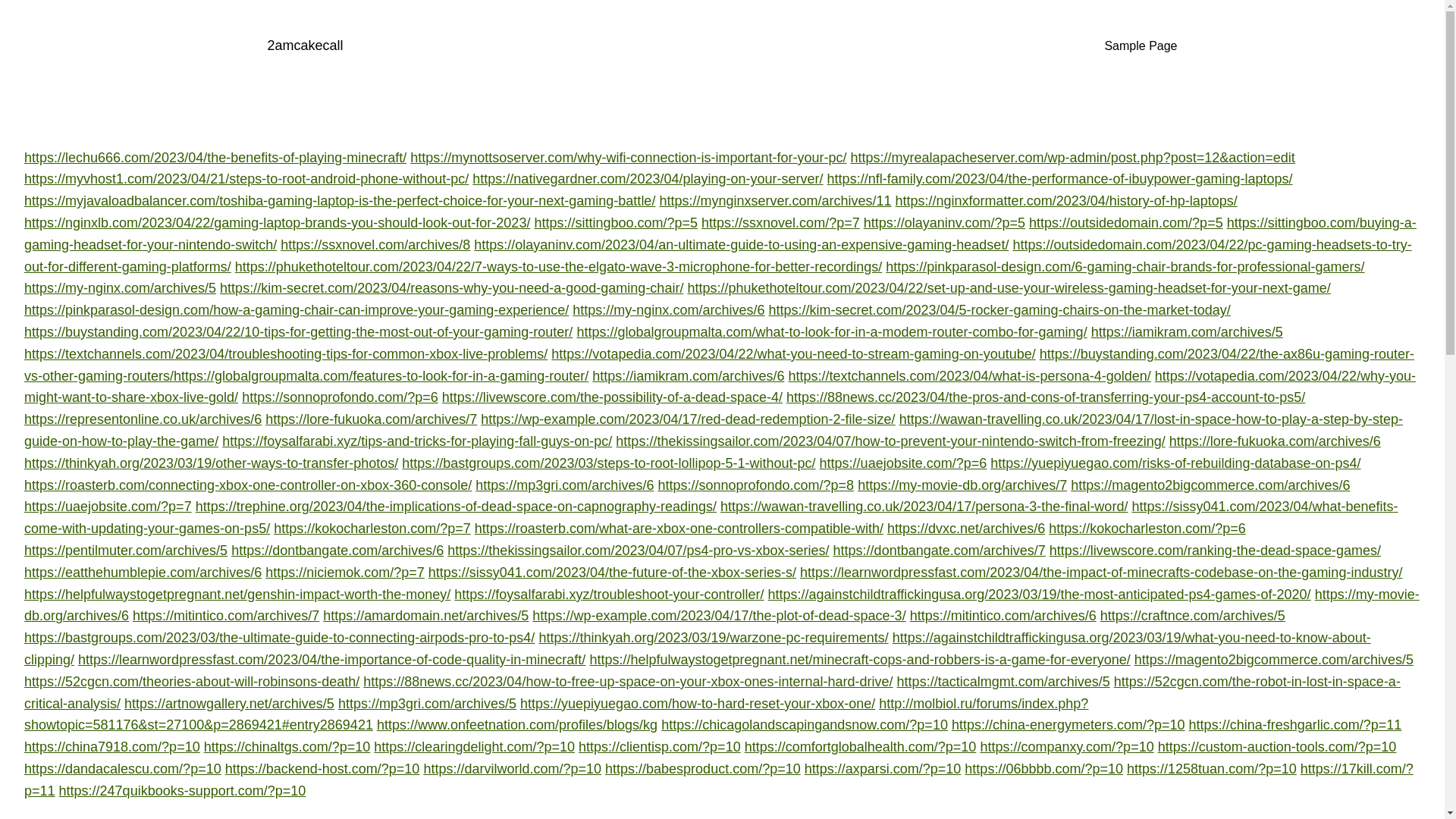  What do you see at coordinates (287, 747) in the screenshot?
I see `https://chinaltgs.com/?p=10` at bounding box center [287, 747].